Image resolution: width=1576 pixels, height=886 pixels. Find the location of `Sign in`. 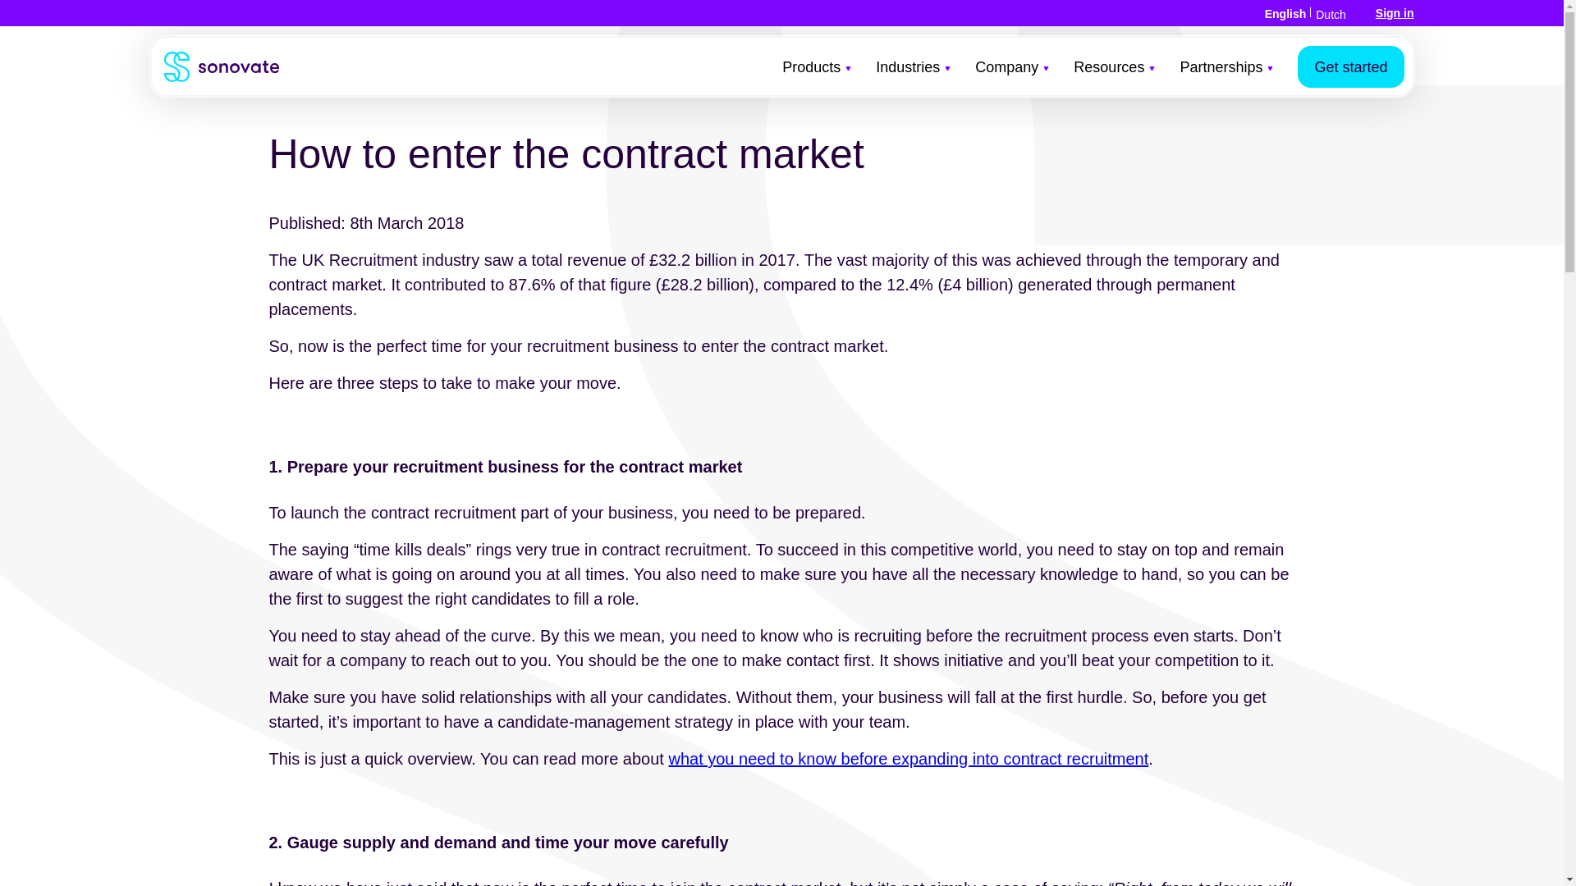

Sign in is located at coordinates (1395, 12).